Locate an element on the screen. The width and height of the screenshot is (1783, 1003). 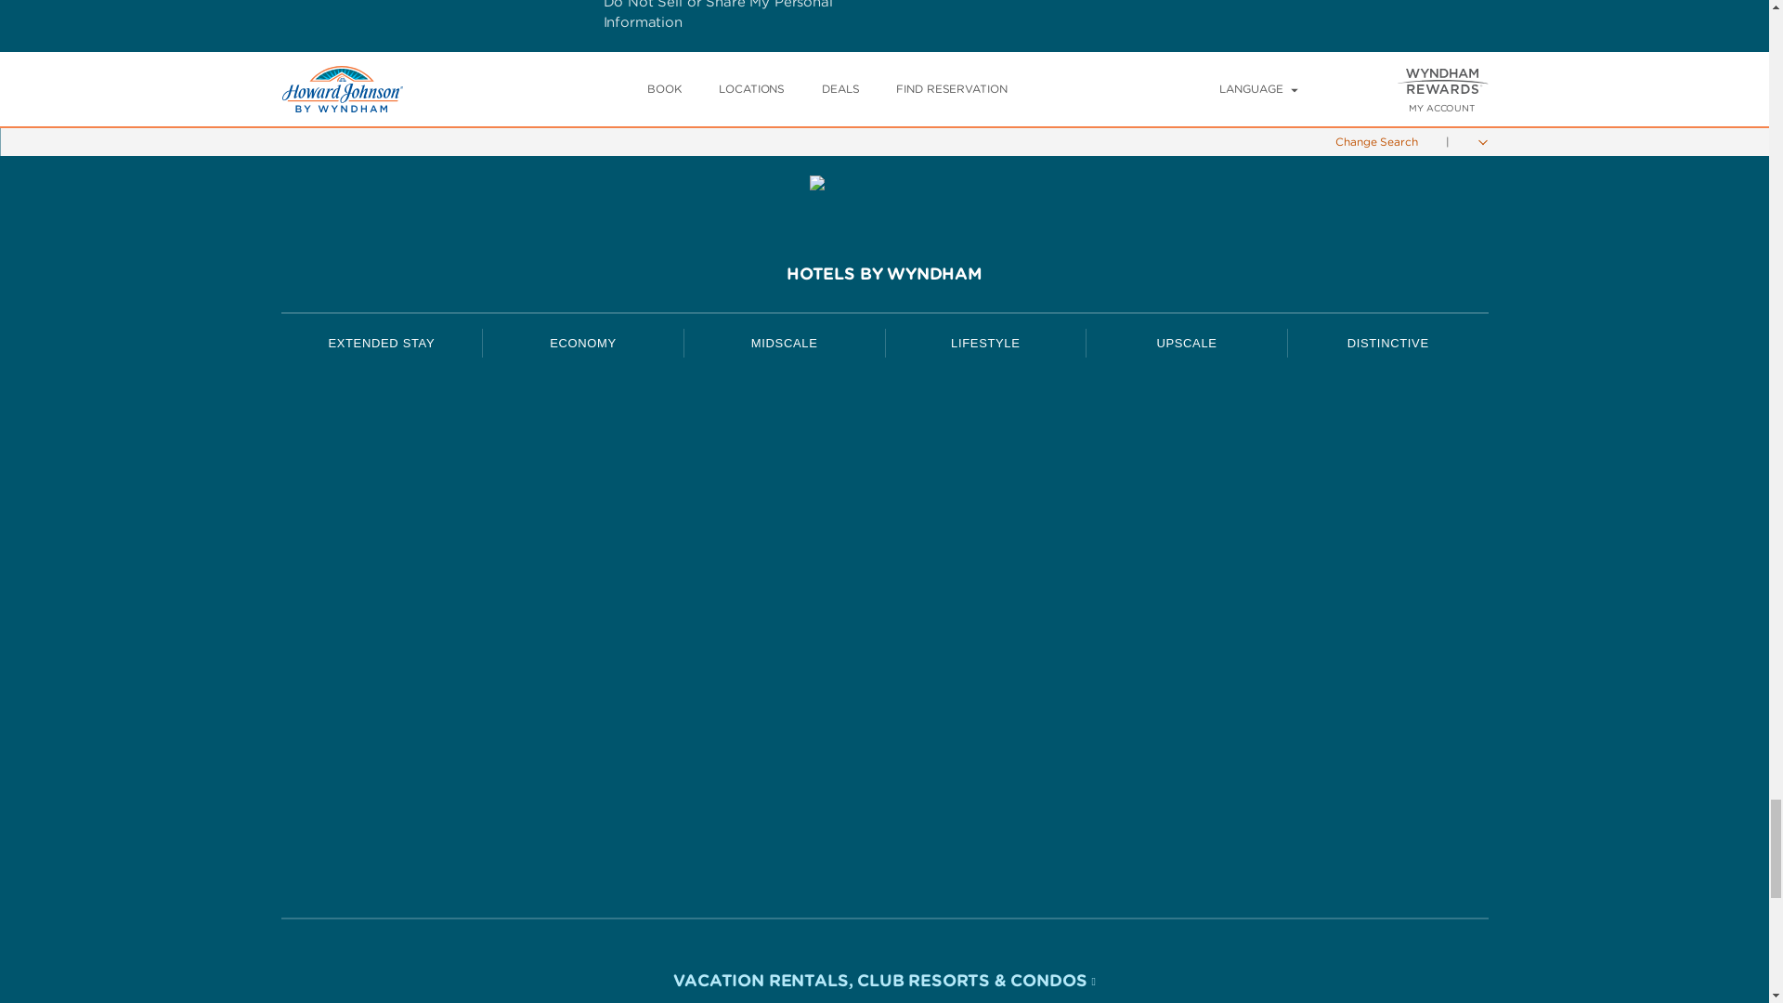
Hawthorn Suites by Wyndham is located at coordinates (381, 407).